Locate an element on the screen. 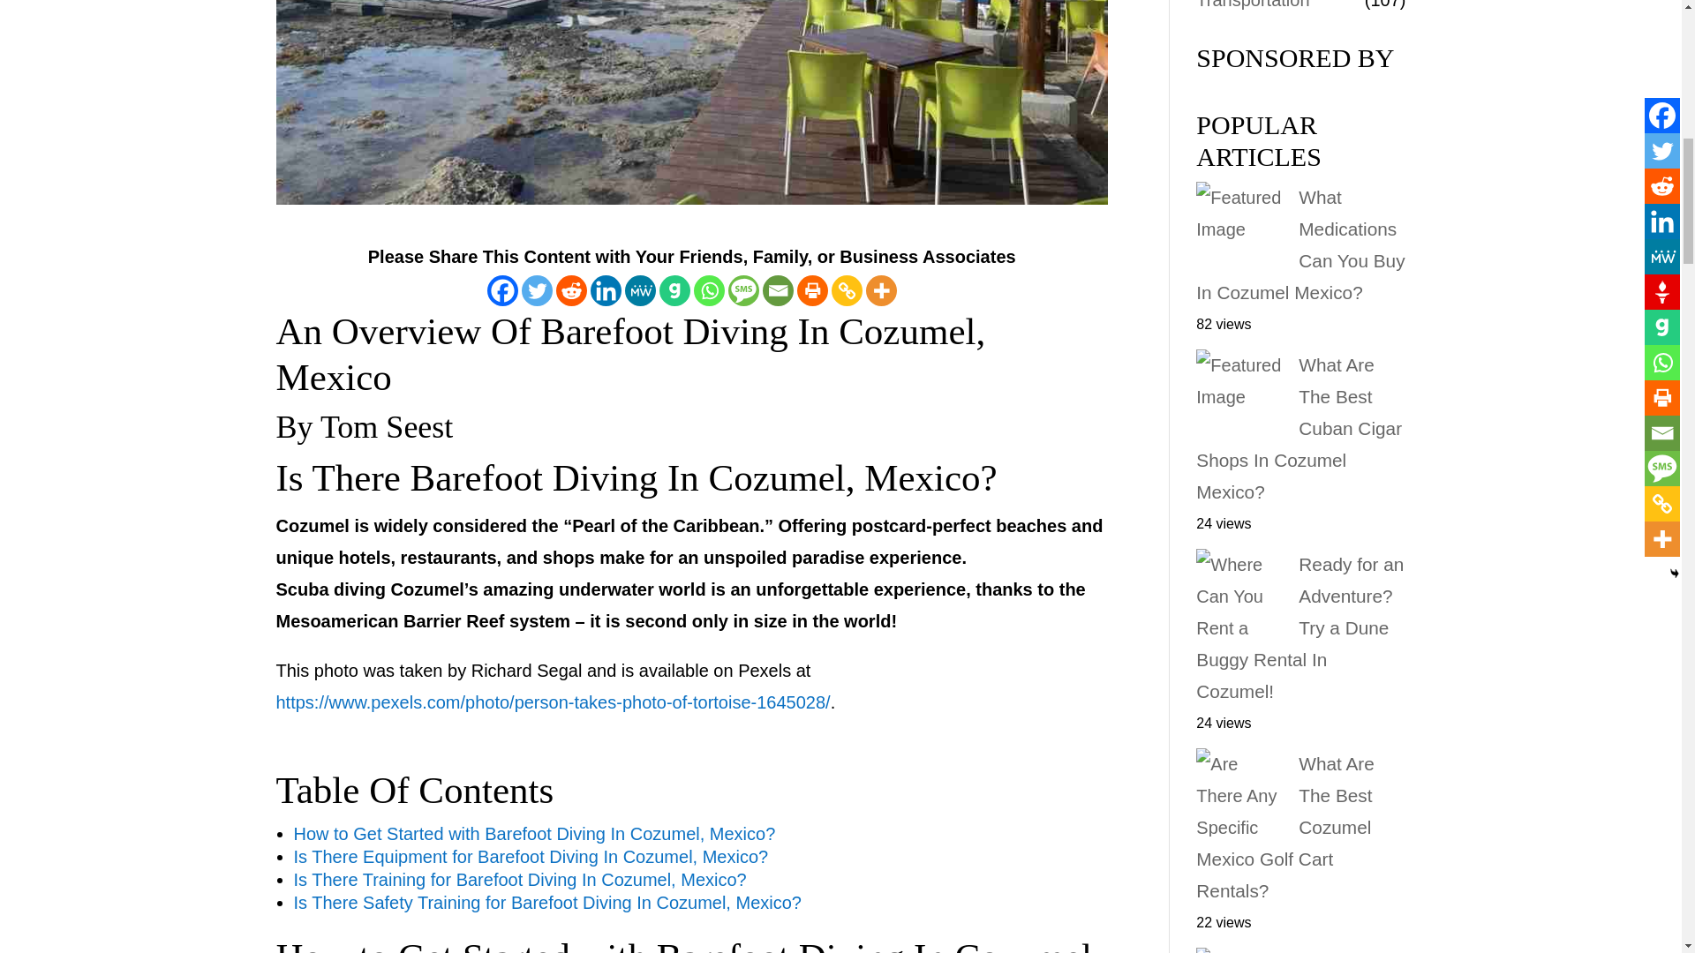 The image size is (1695, 953). MeWe is located at coordinates (641, 290).